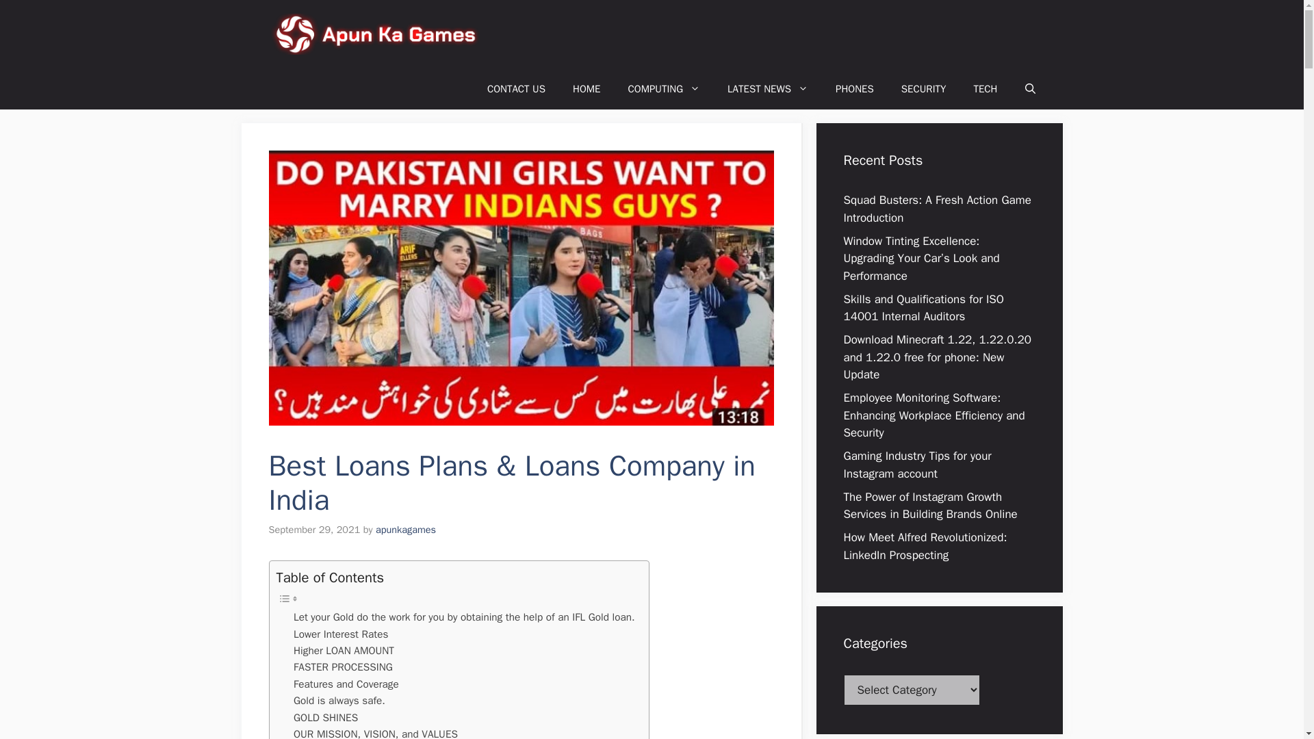  What do you see at coordinates (346, 684) in the screenshot?
I see `Features and Coverage` at bounding box center [346, 684].